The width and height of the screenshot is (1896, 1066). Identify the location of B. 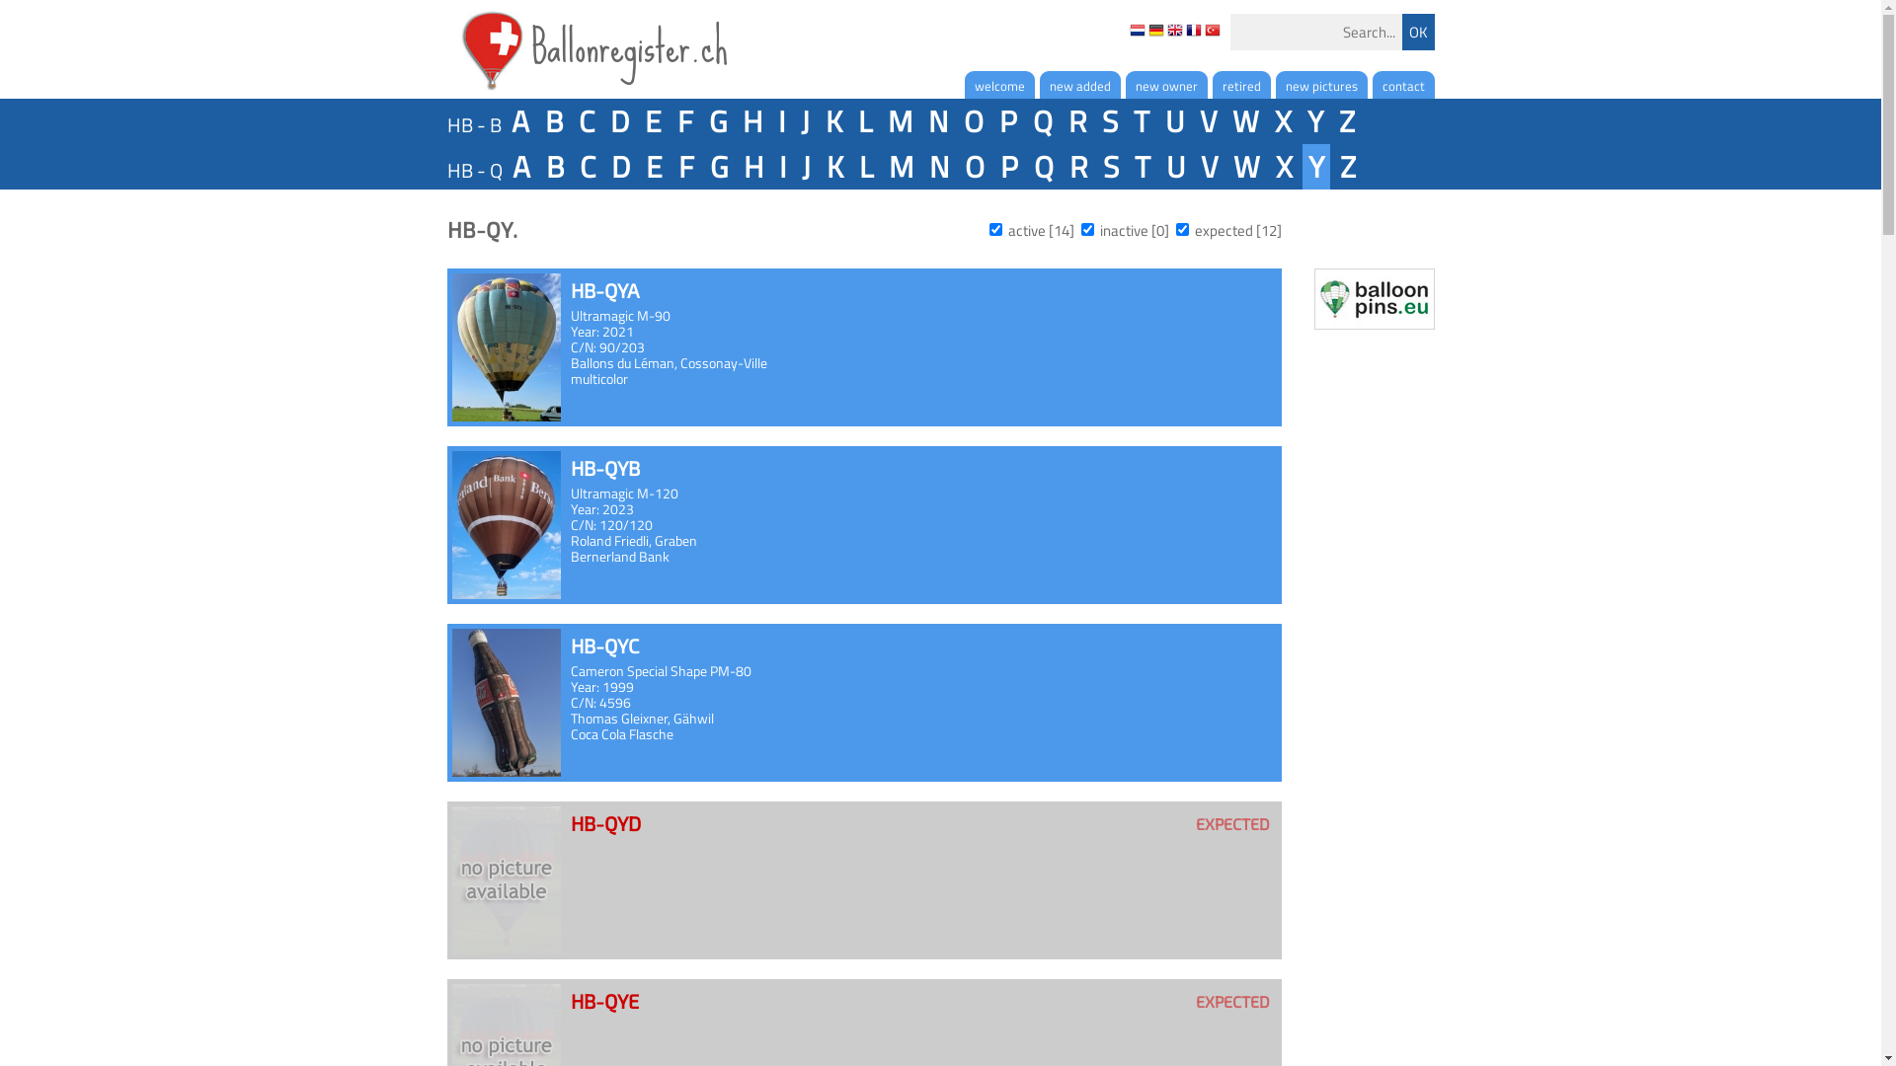
(554, 121).